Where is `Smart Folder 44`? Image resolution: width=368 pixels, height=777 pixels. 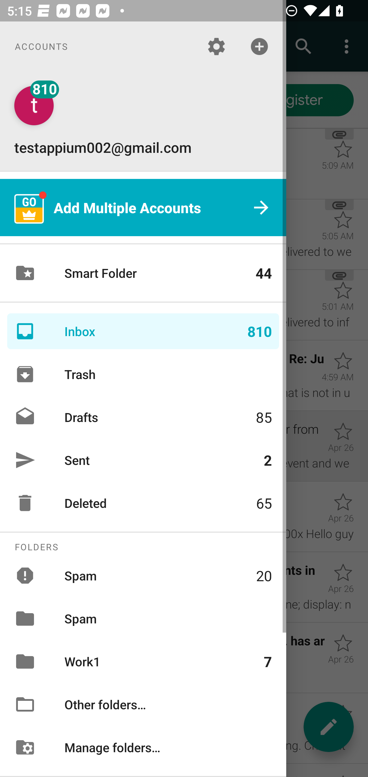 Smart Folder 44 is located at coordinates (143, 273).